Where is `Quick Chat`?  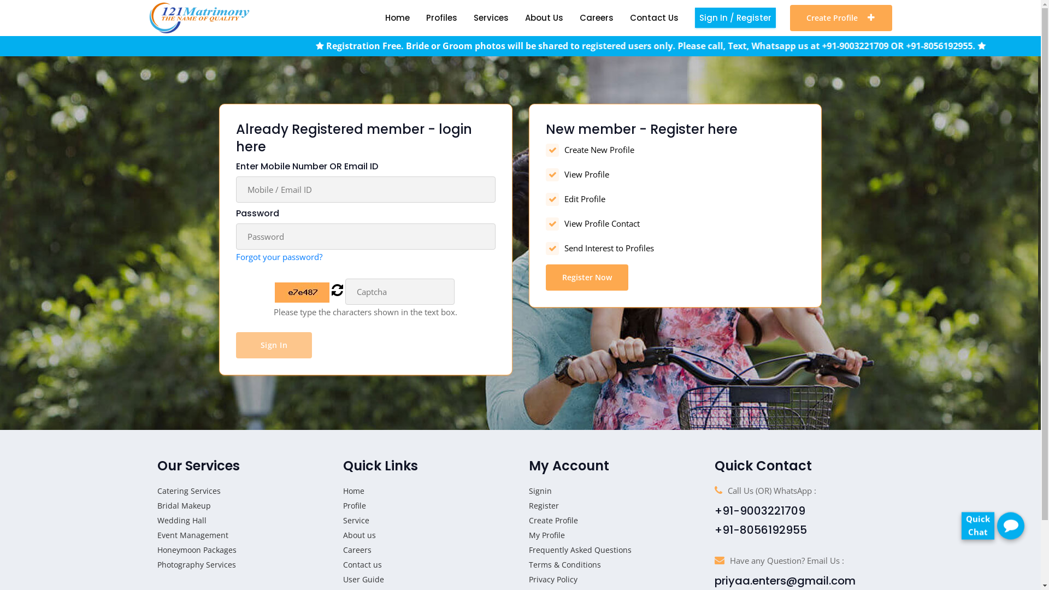 Quick Chat is located at coordinates (978, 520).